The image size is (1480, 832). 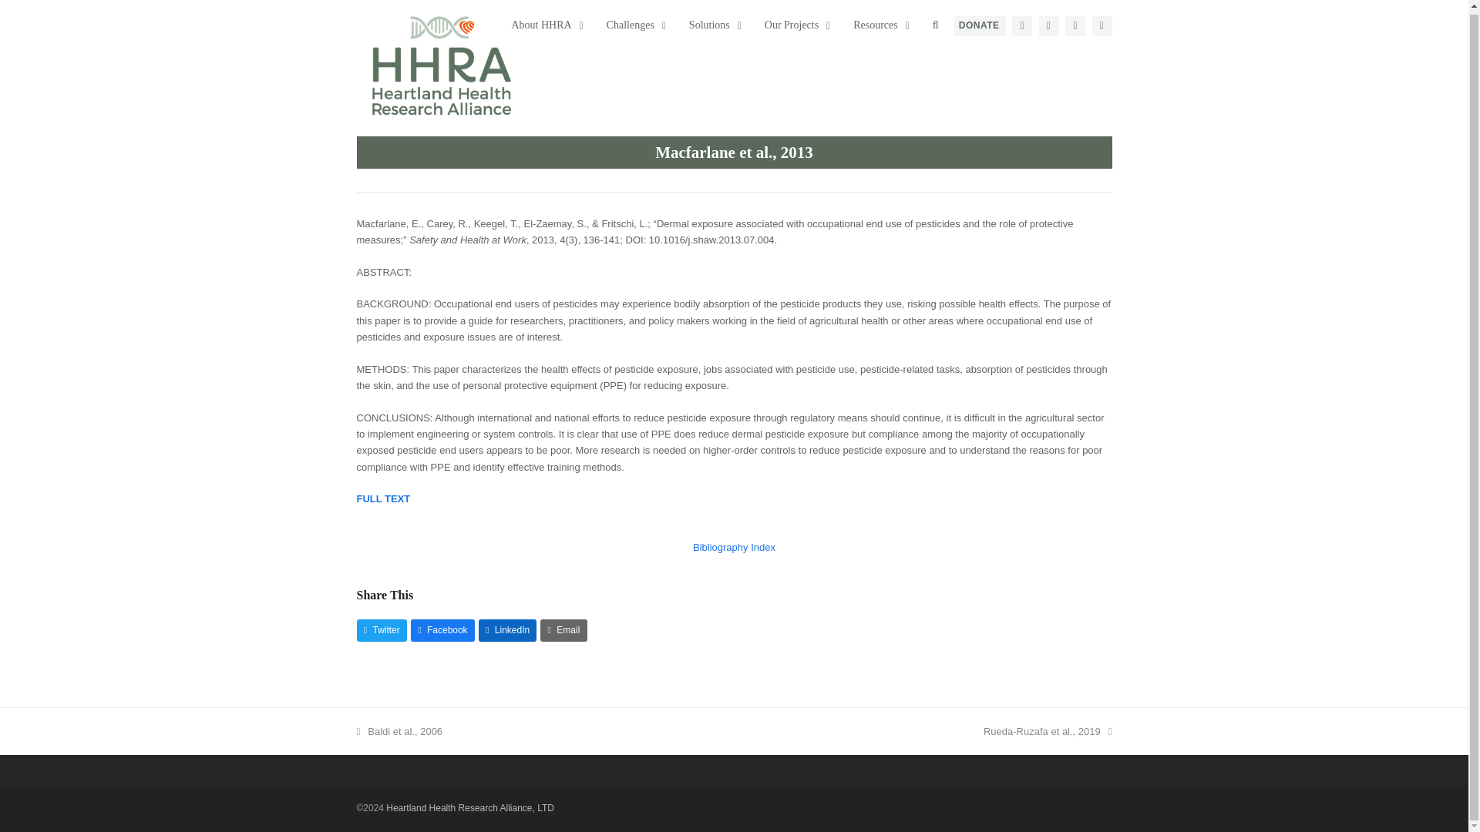 What do you see at coordinates (725, 25) in the screenshot?
I see `Donate` at bounding box center [725, 25].